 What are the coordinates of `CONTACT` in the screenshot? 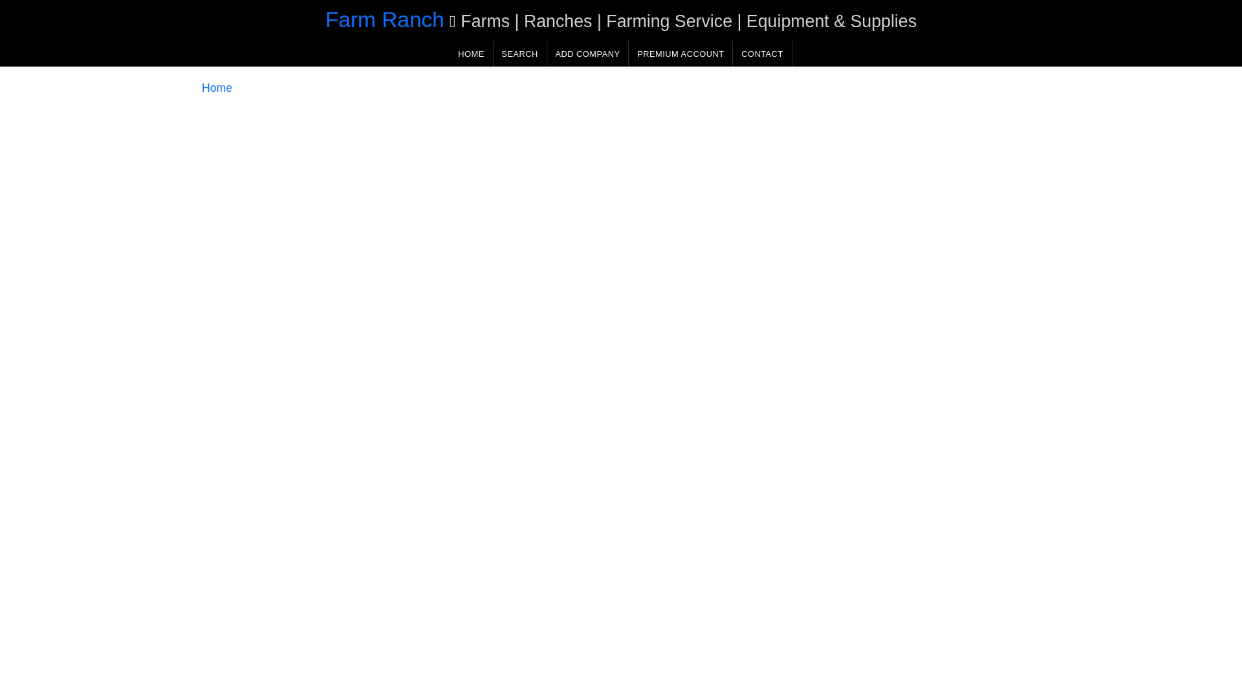 It's located at (762, 53).